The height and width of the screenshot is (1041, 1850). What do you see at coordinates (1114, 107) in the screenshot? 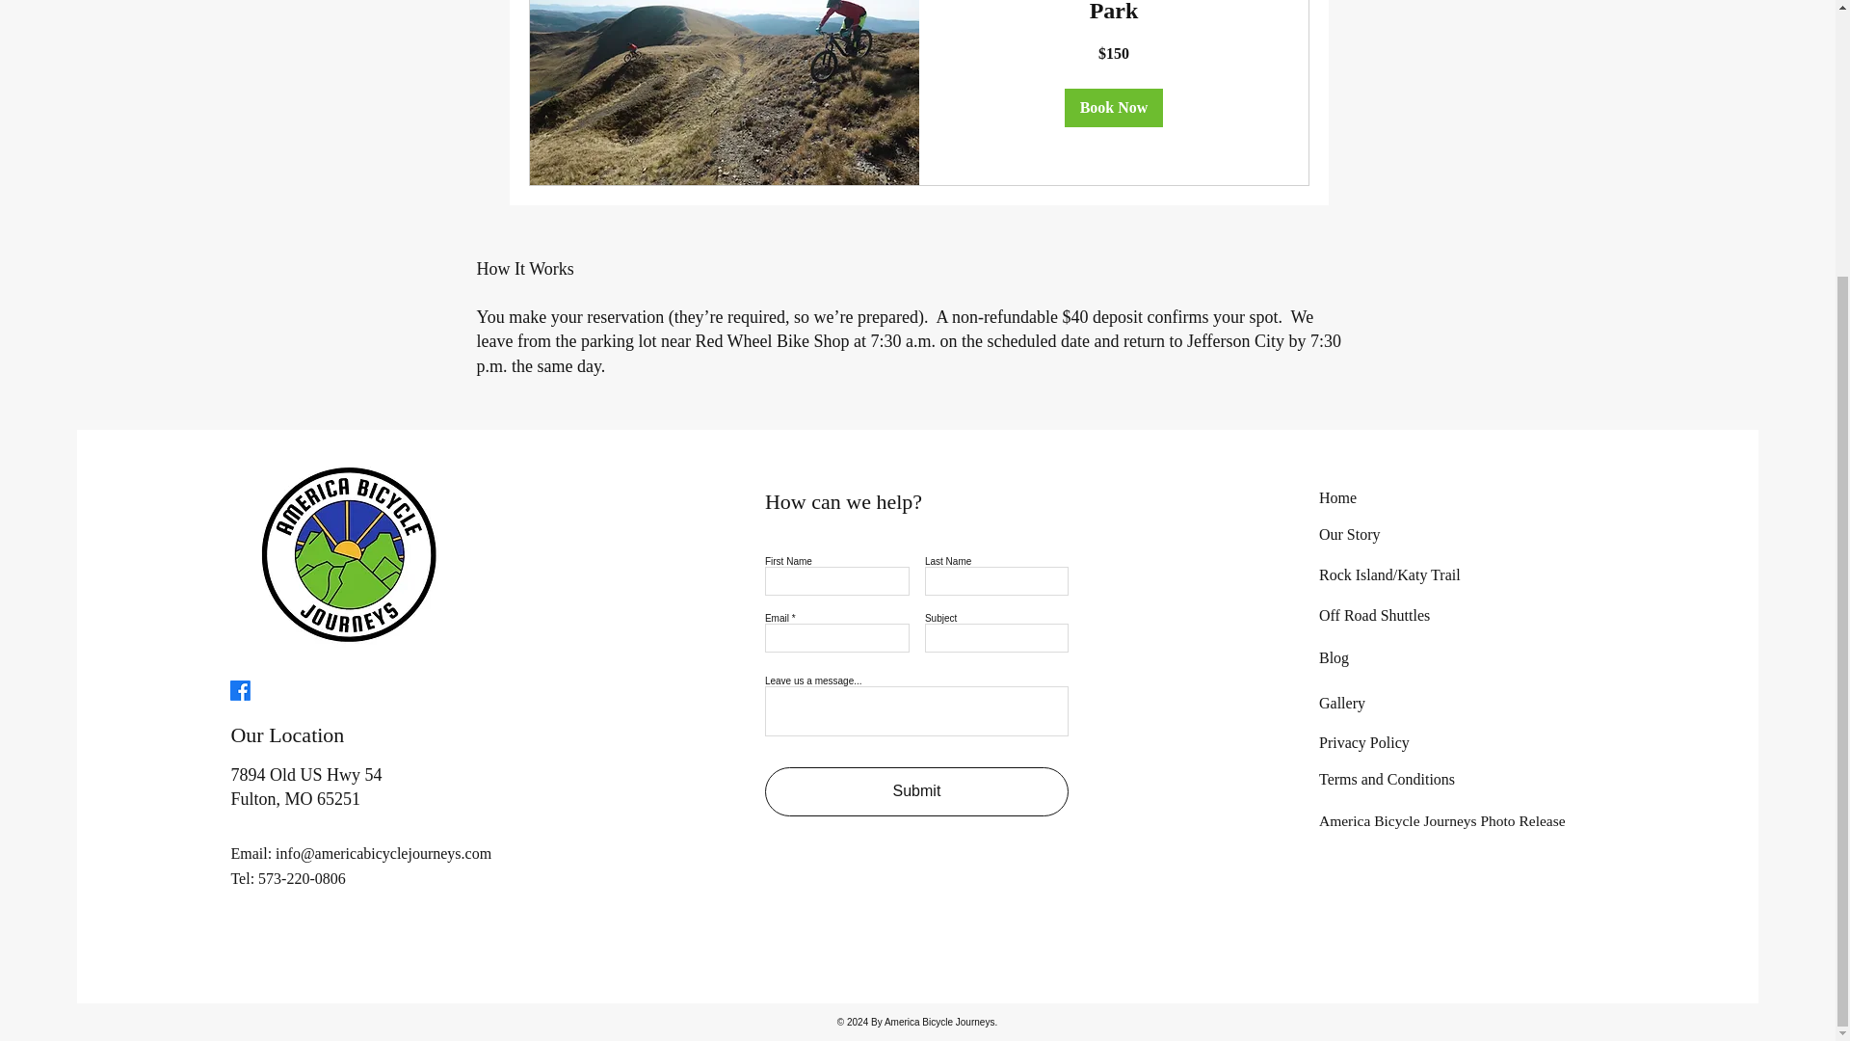
I see `Book Now` at bounding box center [1114, 107].